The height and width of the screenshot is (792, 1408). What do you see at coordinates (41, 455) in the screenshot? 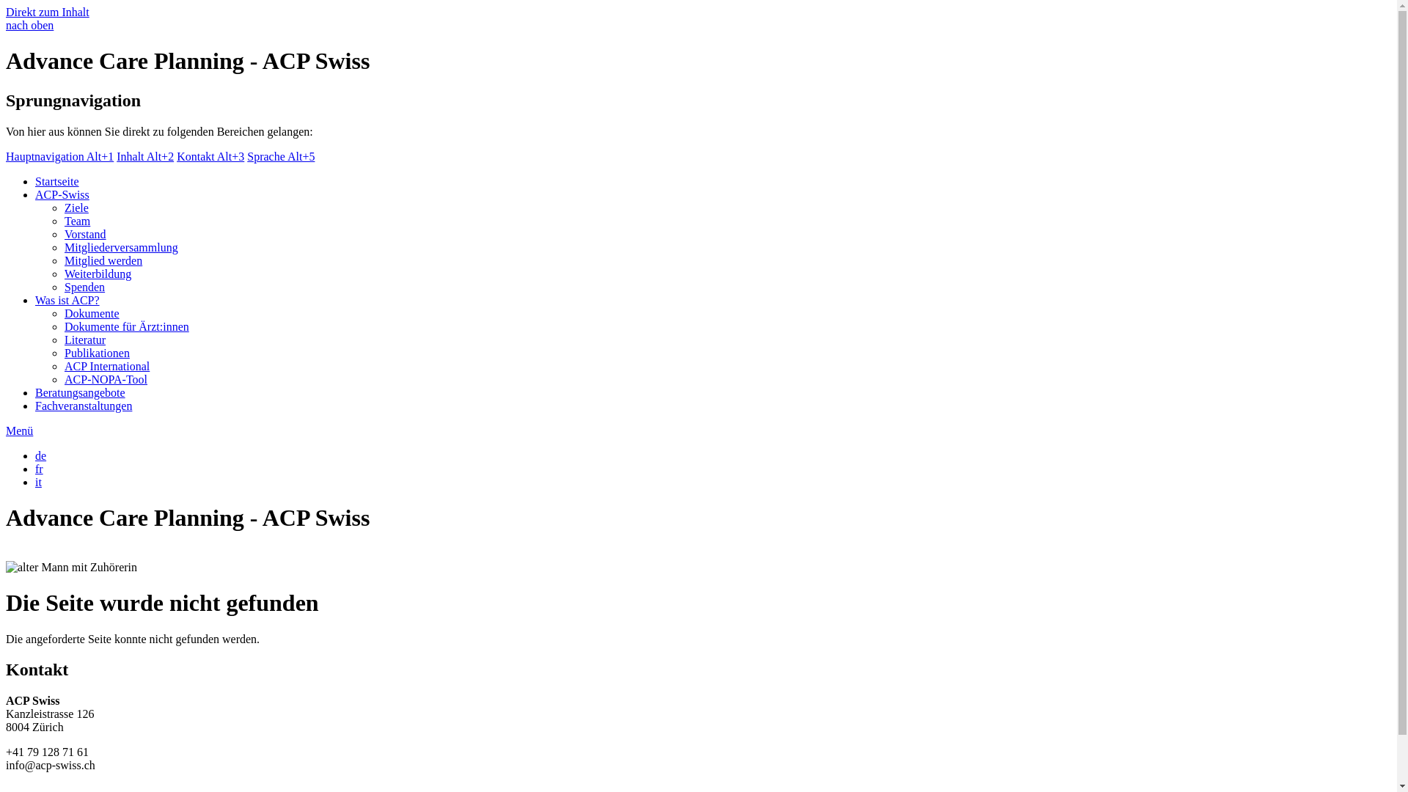
I see `de` at bounding box center [41, 455].